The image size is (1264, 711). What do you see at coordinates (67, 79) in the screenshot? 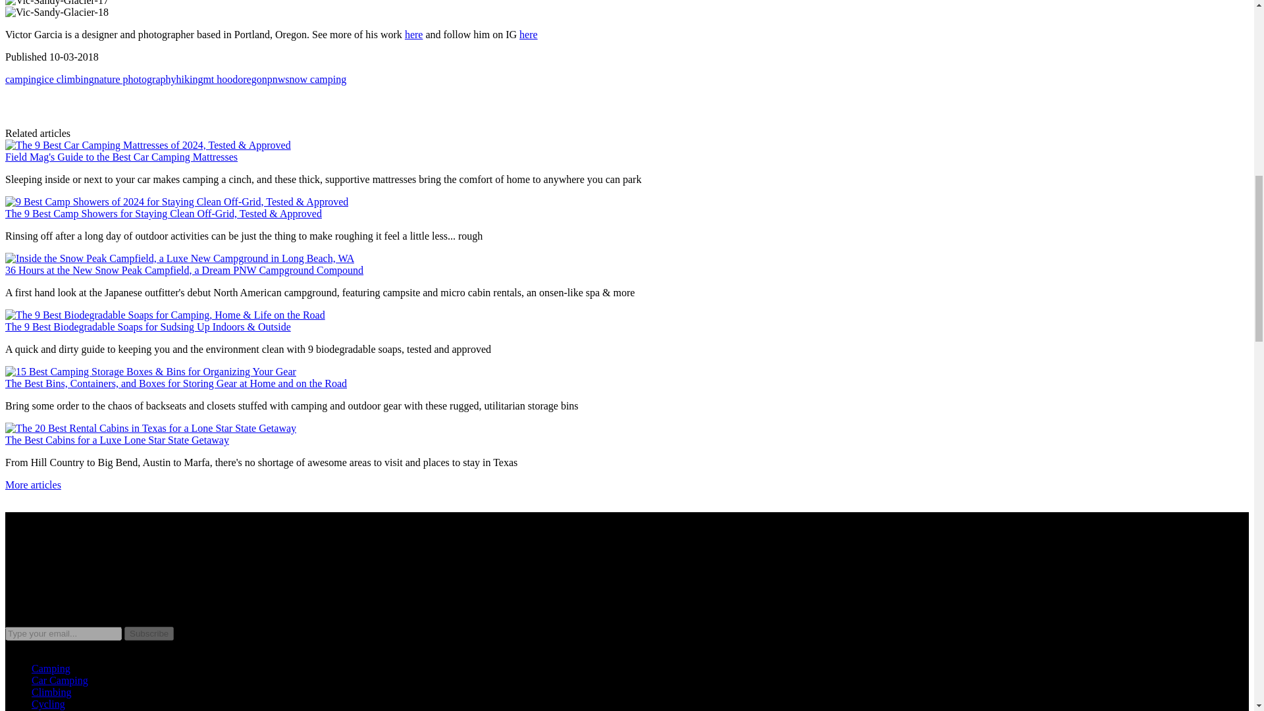
I see `ice climbing` at bounding box center [67, 79].